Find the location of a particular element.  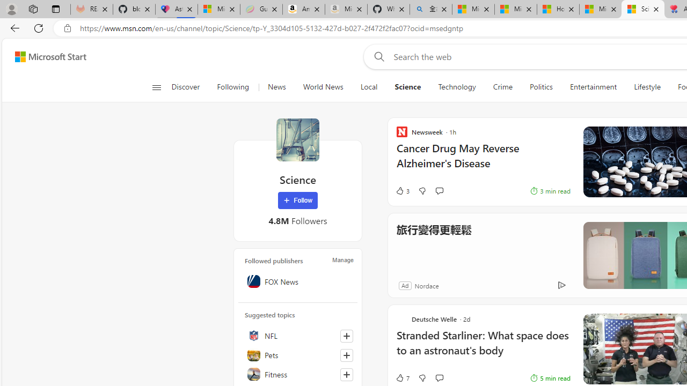

World News is located at coordinates (323, 87).